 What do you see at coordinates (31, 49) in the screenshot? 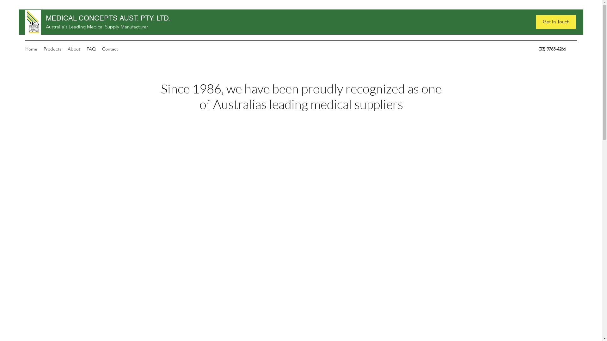
I see `Home` at bounding box center [31, 49].